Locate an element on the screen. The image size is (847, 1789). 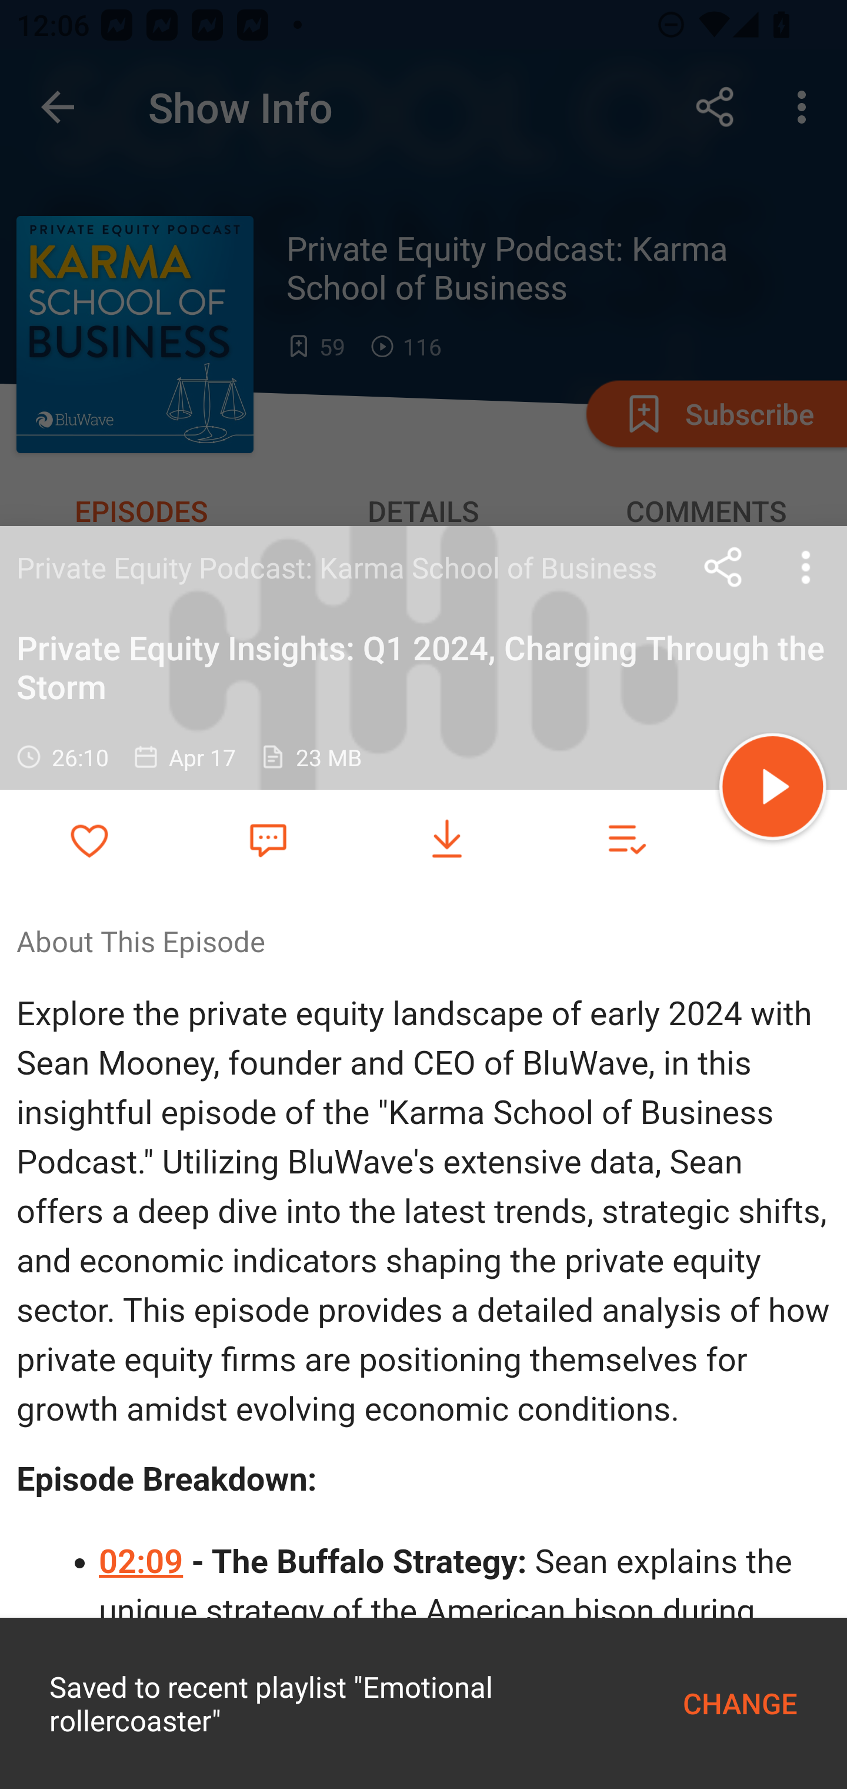
CHANGE is located at coordinates (740, 1703).